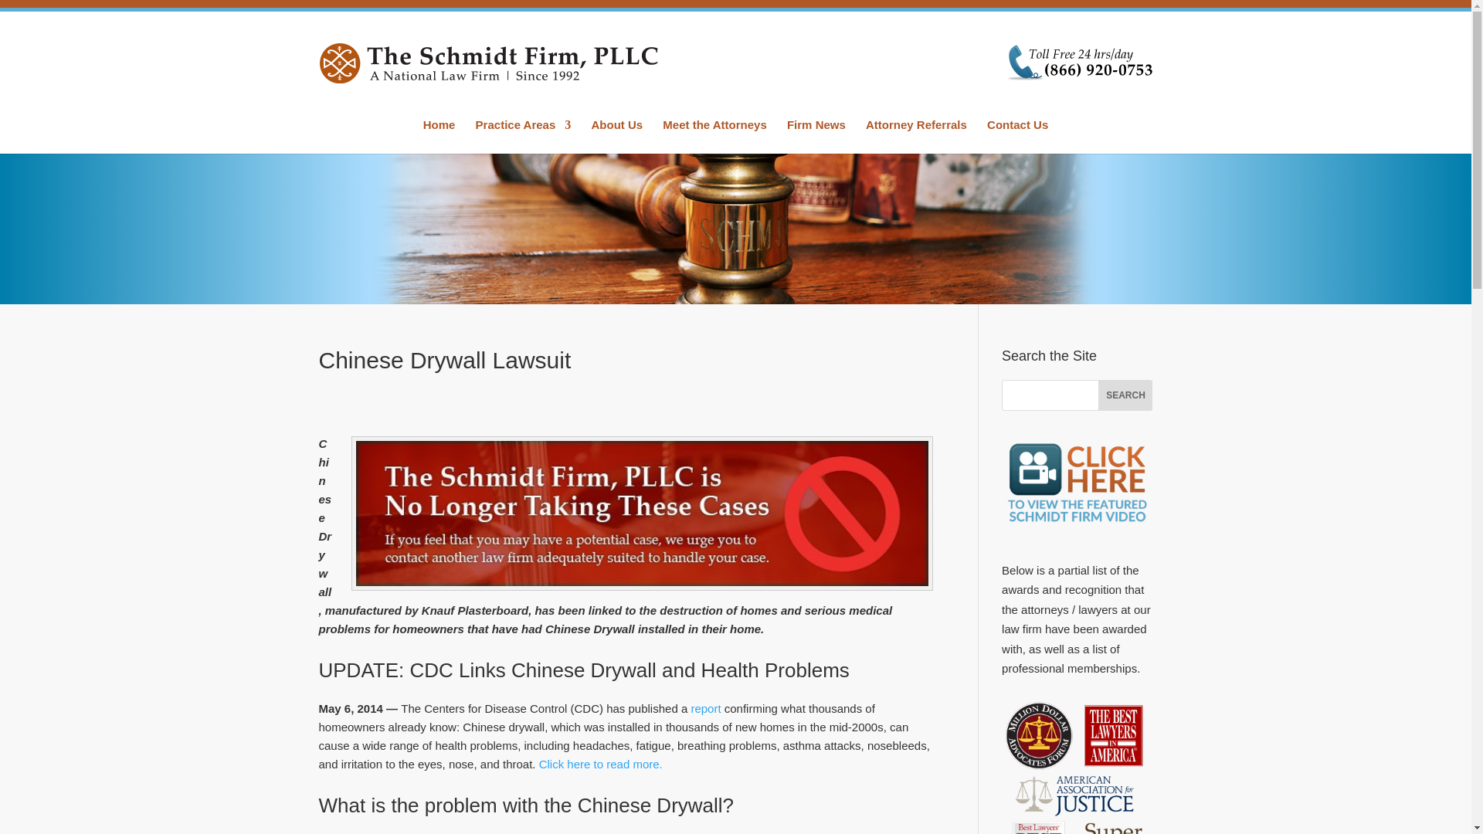 This screenshot has height=834, width=1483. Describe the element at coordinates (816, 136) in the screenshot. I see `Firm News` at that location.